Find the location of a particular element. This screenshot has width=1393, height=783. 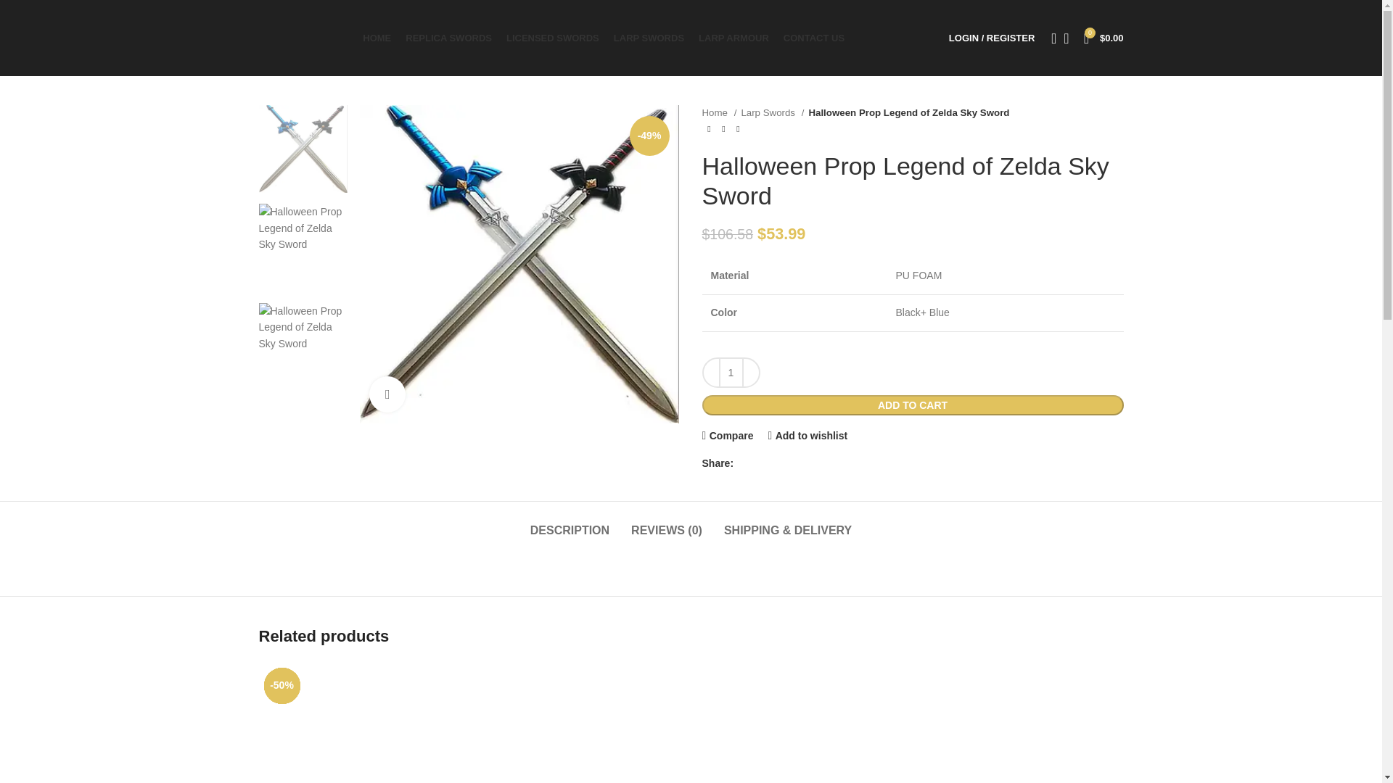

HOME is located at coordinates (377, 38).